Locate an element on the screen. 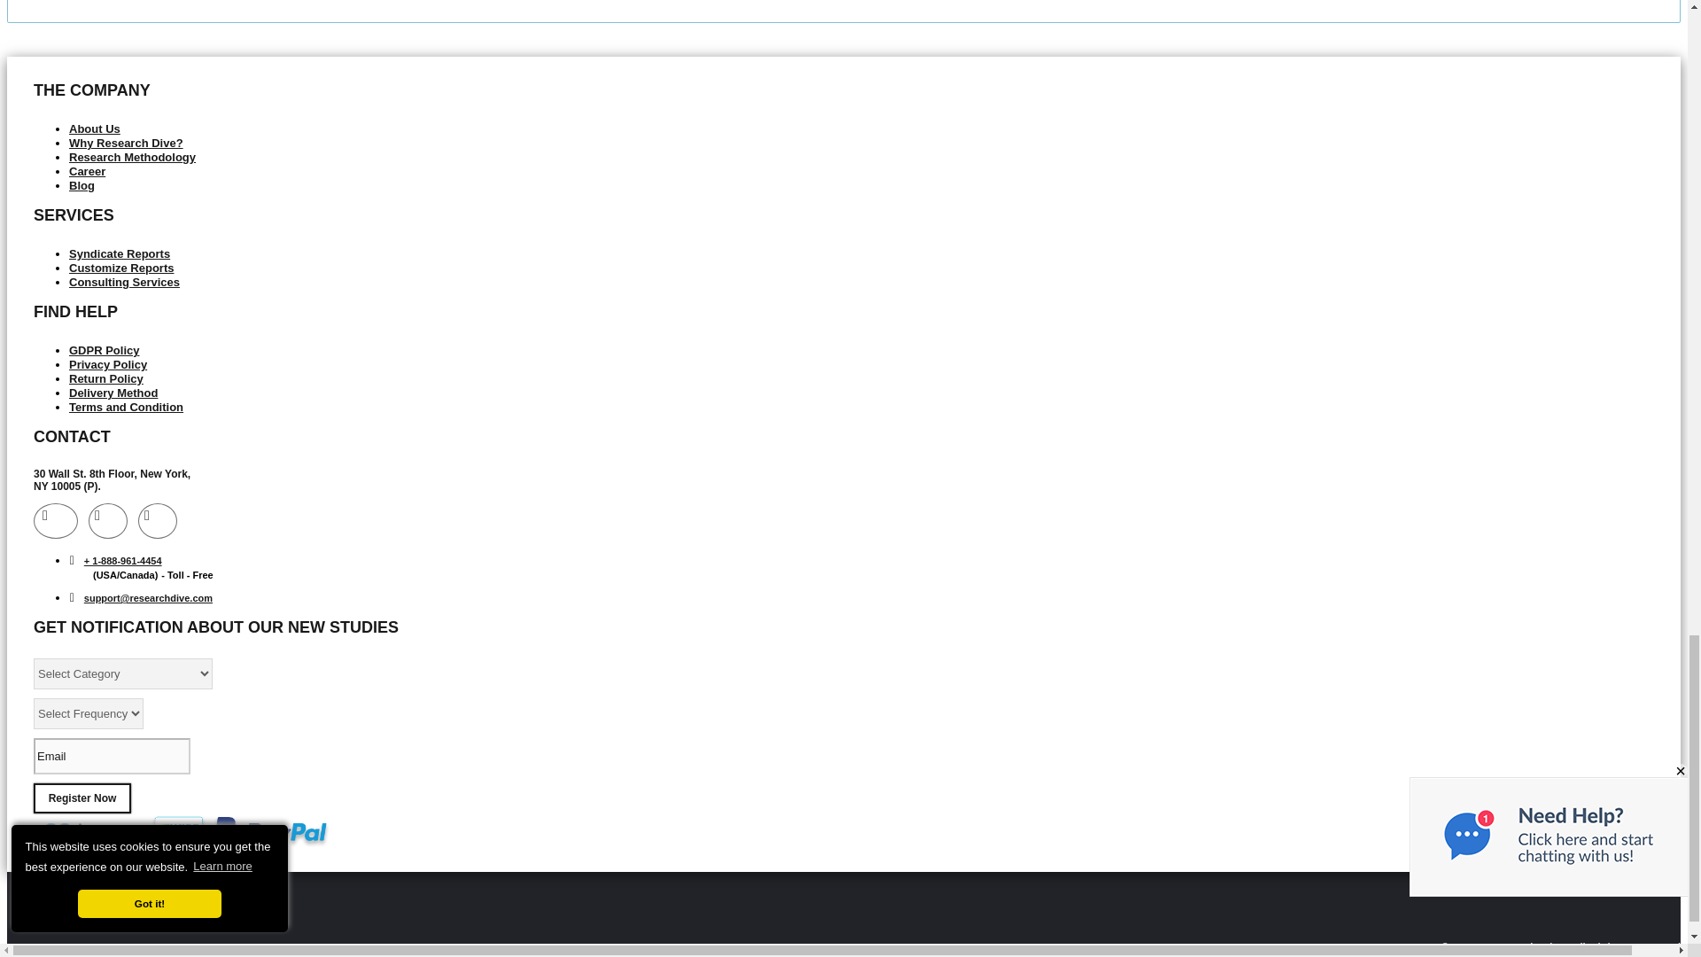  Consulting Services is located at coordinates (124, 282).